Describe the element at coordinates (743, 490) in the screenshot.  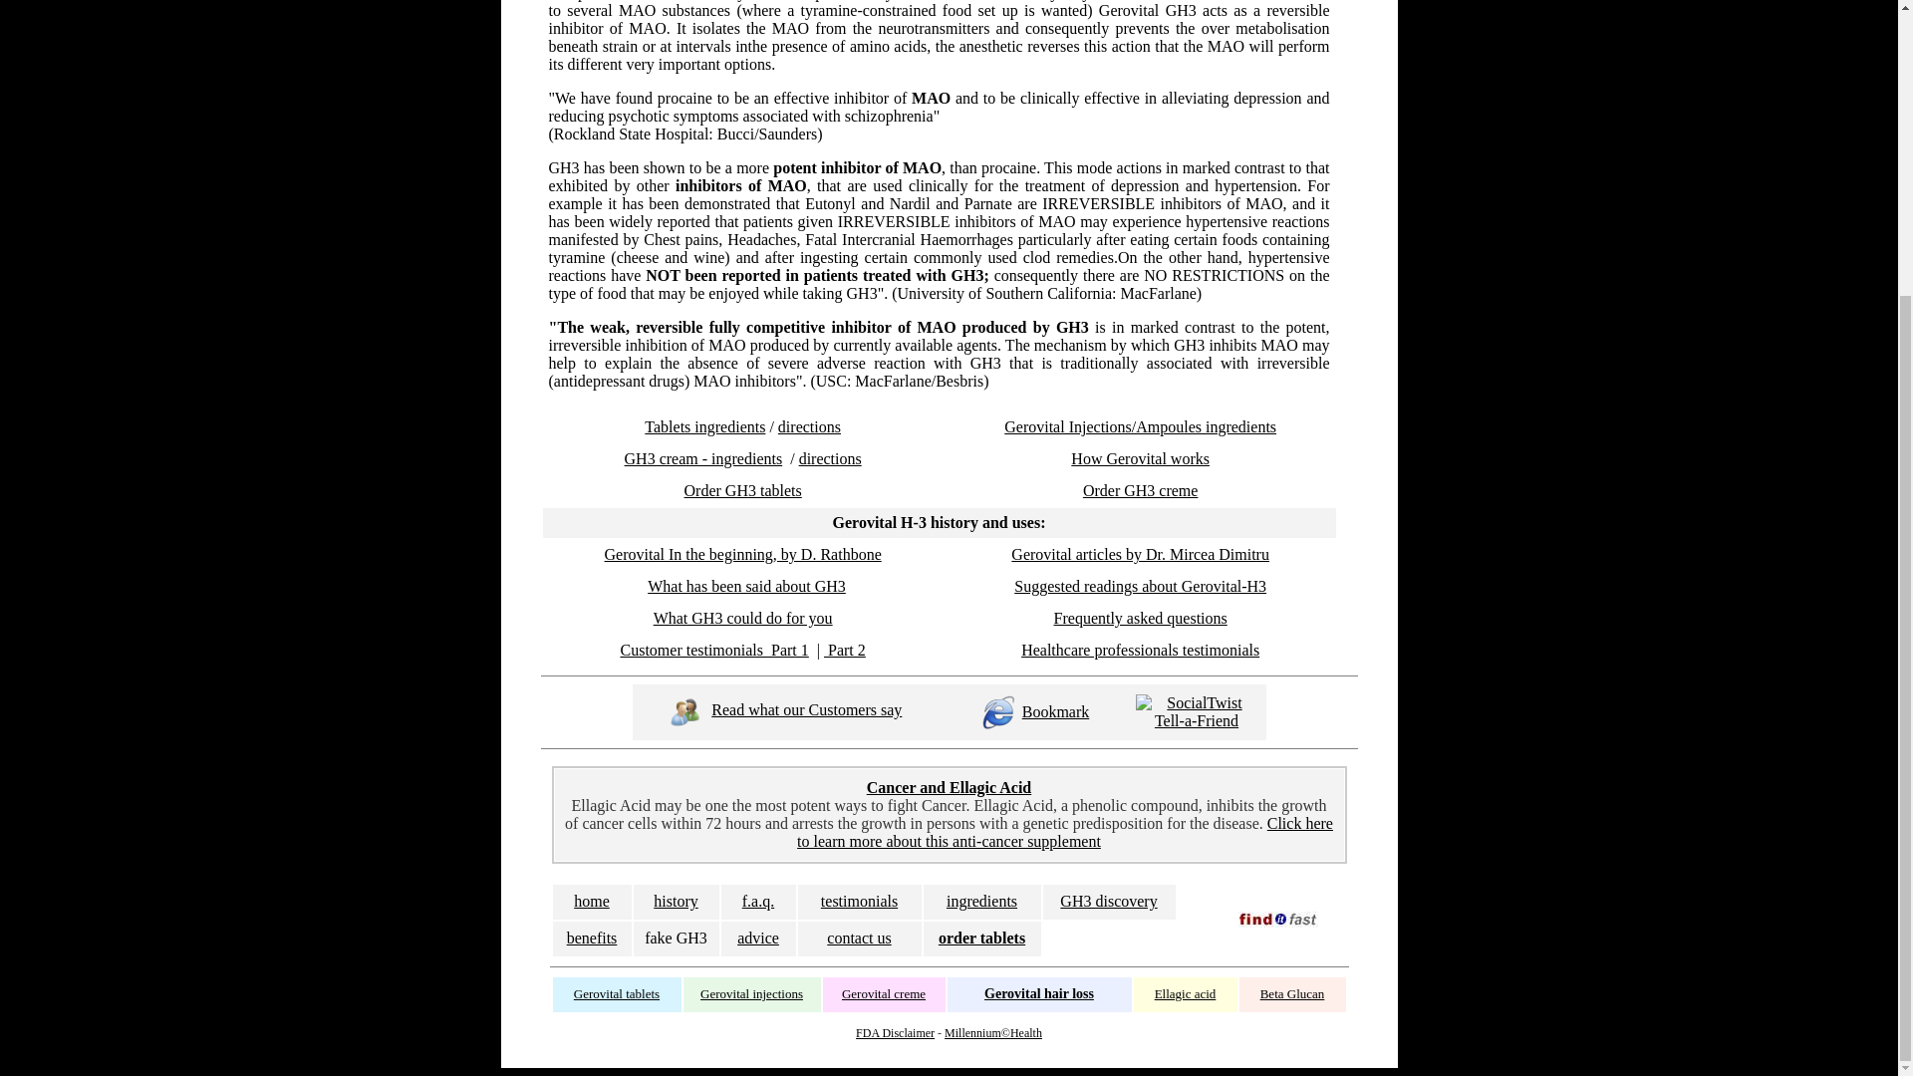
I see `Order GH3 tablets` at that location.